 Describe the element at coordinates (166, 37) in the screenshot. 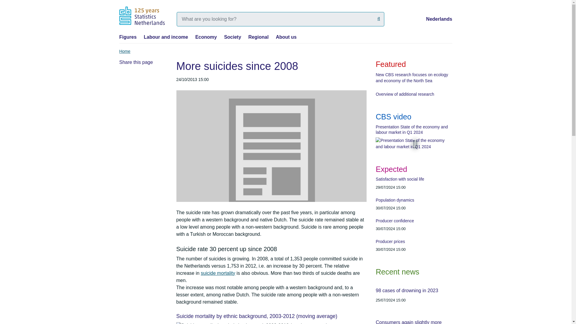

I see `Labour and income` at that location.